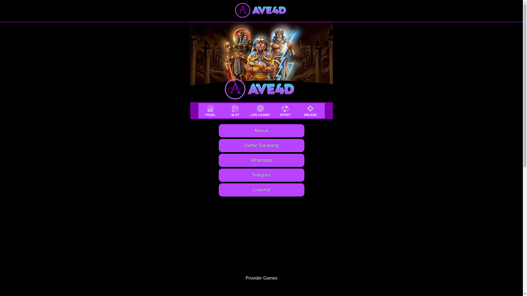 This screenshot has width=527, height=296. I want to click on Telegram, so click(261, 175).